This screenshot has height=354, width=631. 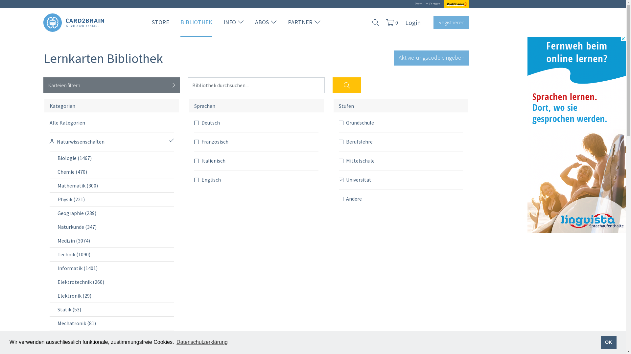 I want to click on Geographie (239), so click(x=116, y=213).